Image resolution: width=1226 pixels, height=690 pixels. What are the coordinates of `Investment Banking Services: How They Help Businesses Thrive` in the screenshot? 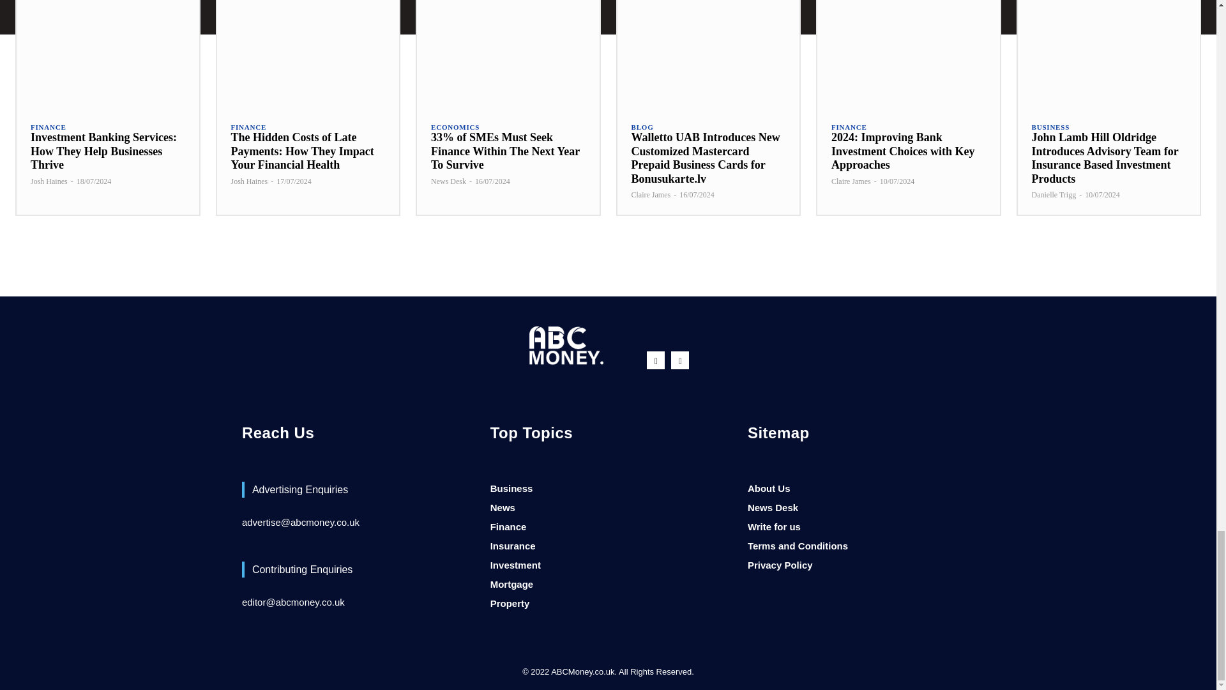 It's located at (107, 54).